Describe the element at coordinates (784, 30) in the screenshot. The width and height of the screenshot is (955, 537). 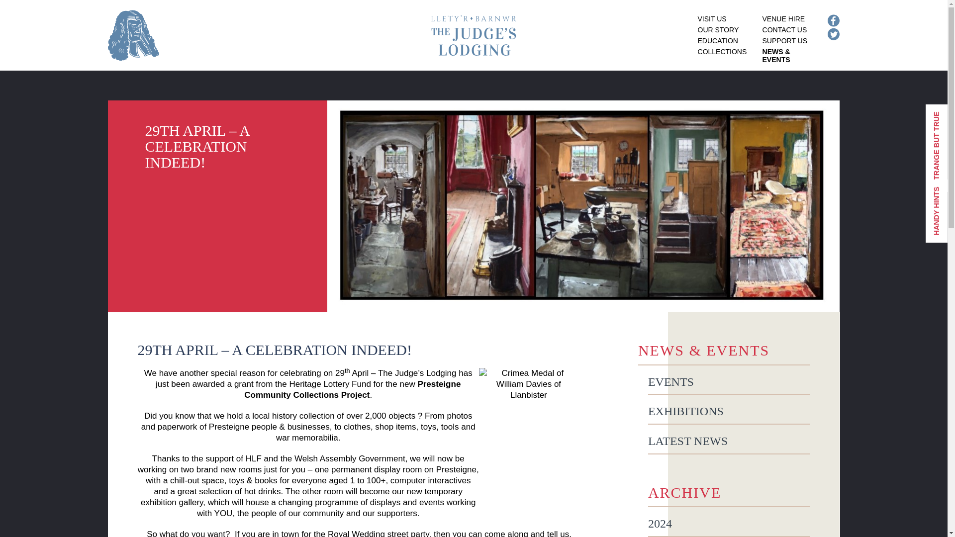
I see `CONTACT US` at that location.